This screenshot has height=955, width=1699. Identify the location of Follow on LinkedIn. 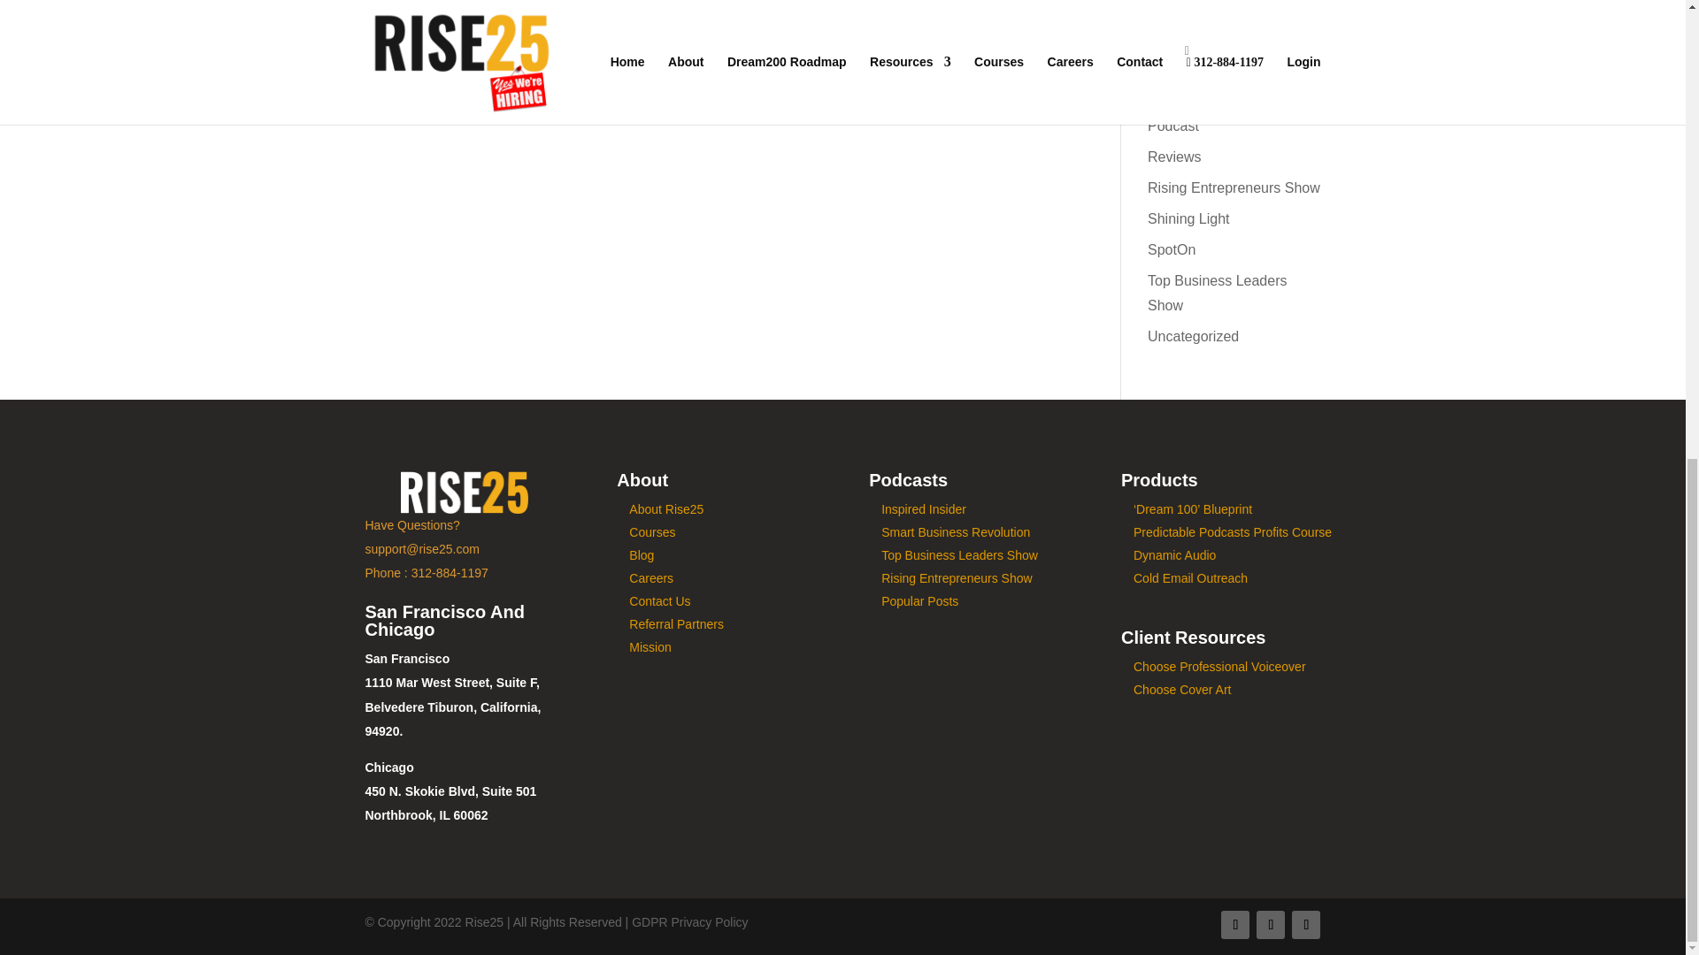
(1235, 925).